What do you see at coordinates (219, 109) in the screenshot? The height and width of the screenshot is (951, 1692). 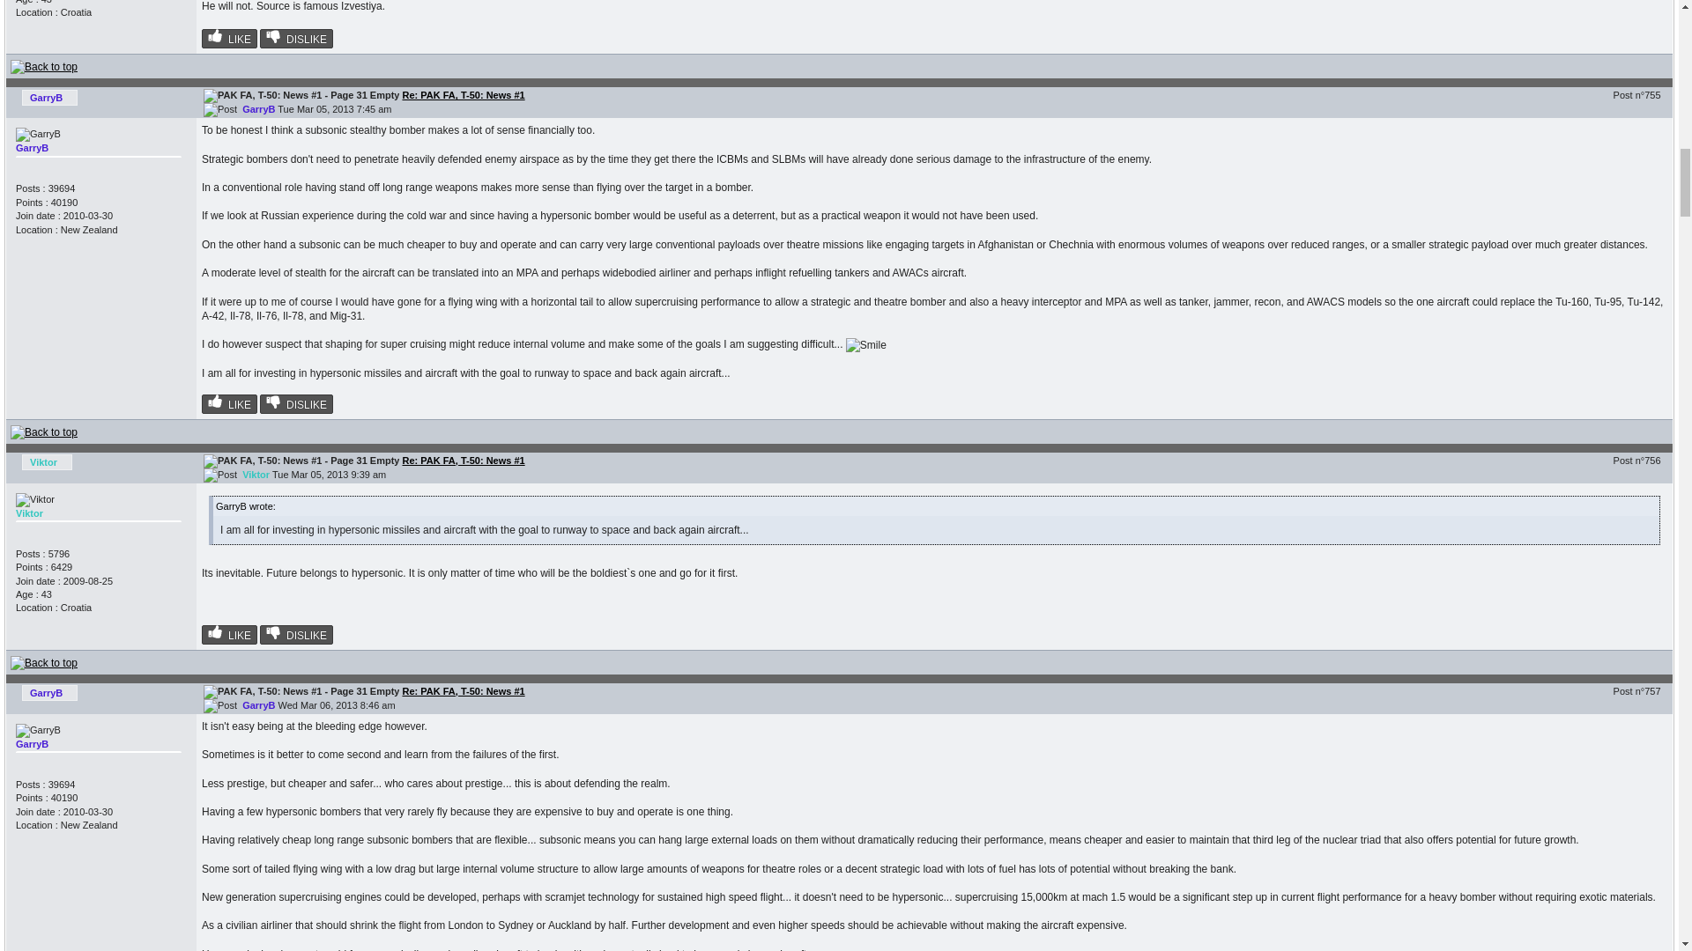 I see `Post` at bounding box center [219, 109].